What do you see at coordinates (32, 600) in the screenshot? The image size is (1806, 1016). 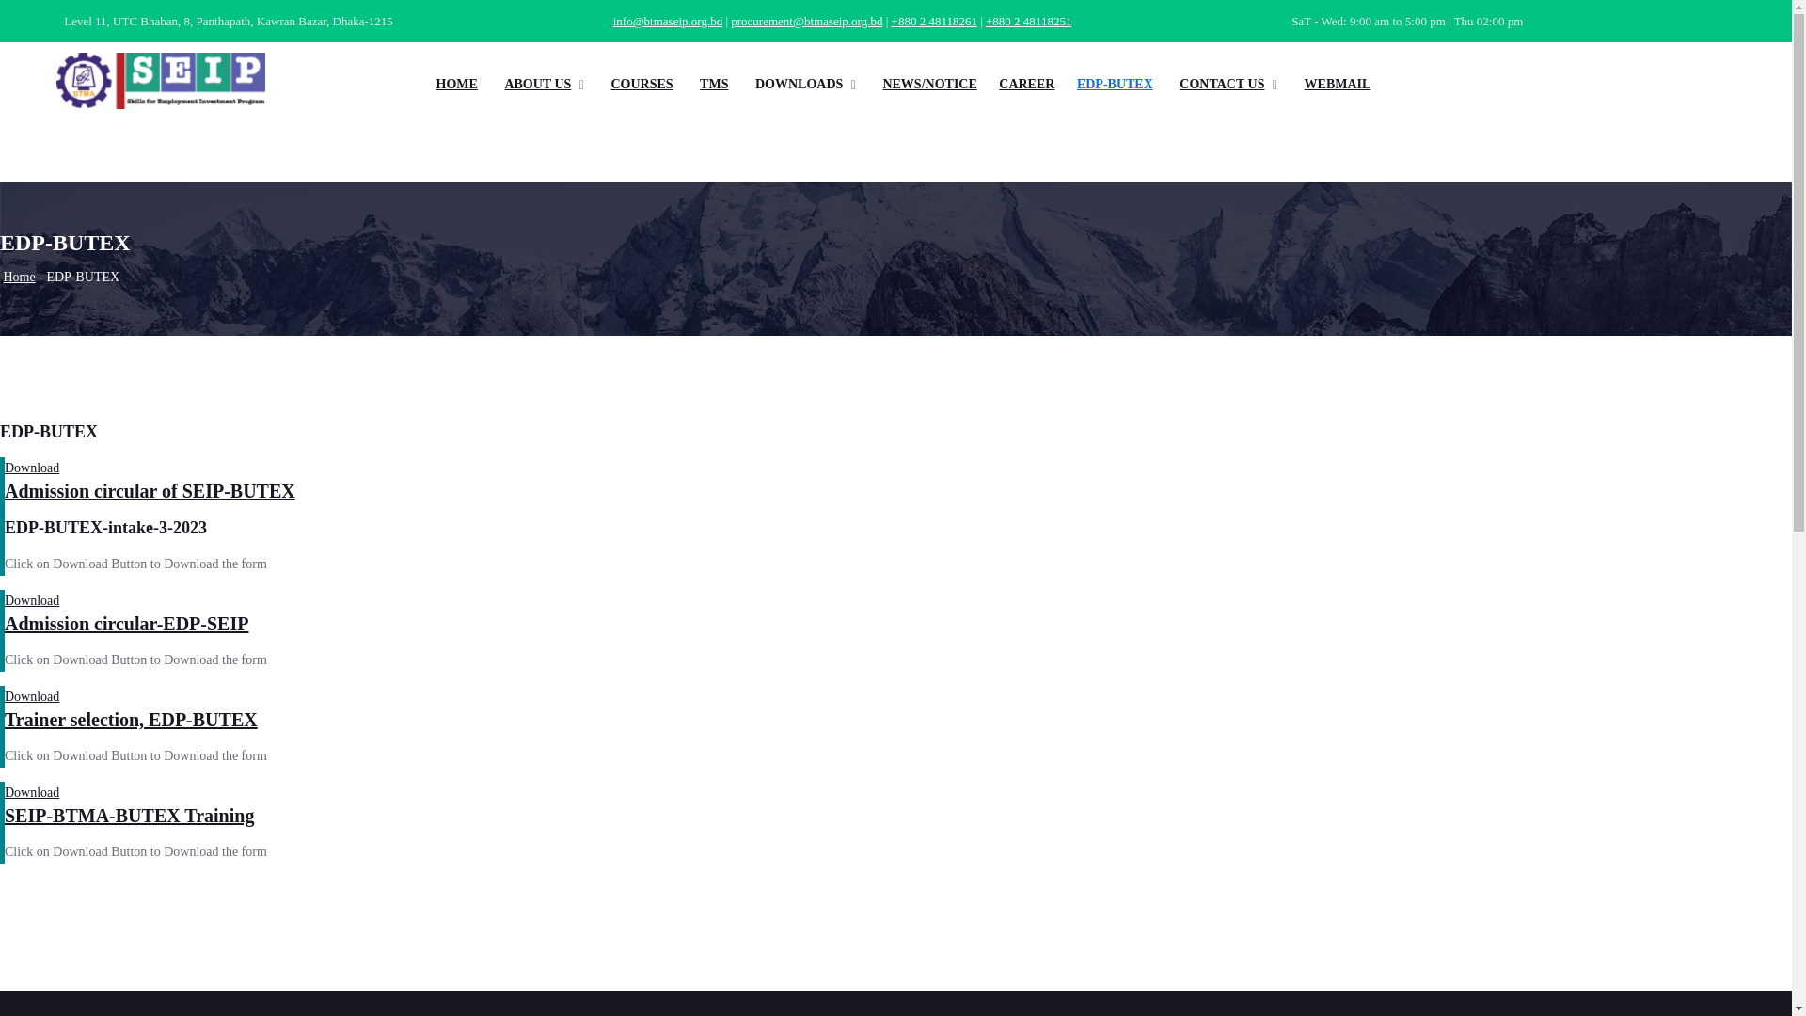 I see `Download` at bounding box center [32, 600].